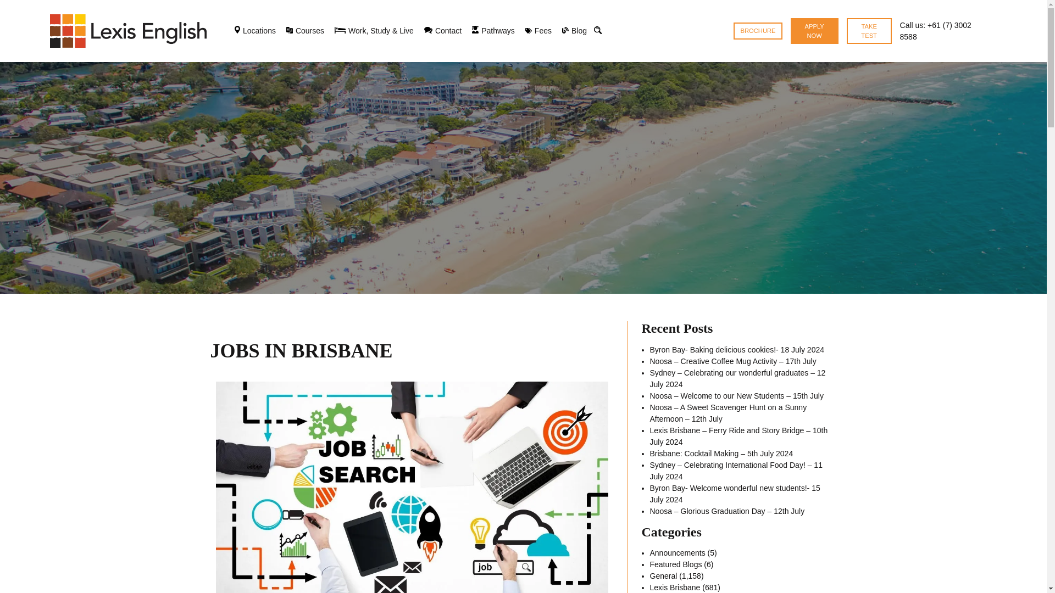 The image size is (1055, 593). What do you see at coordinates (255, 31) in the screenshot?
I see `Locations` at bounding box center [255, 31].